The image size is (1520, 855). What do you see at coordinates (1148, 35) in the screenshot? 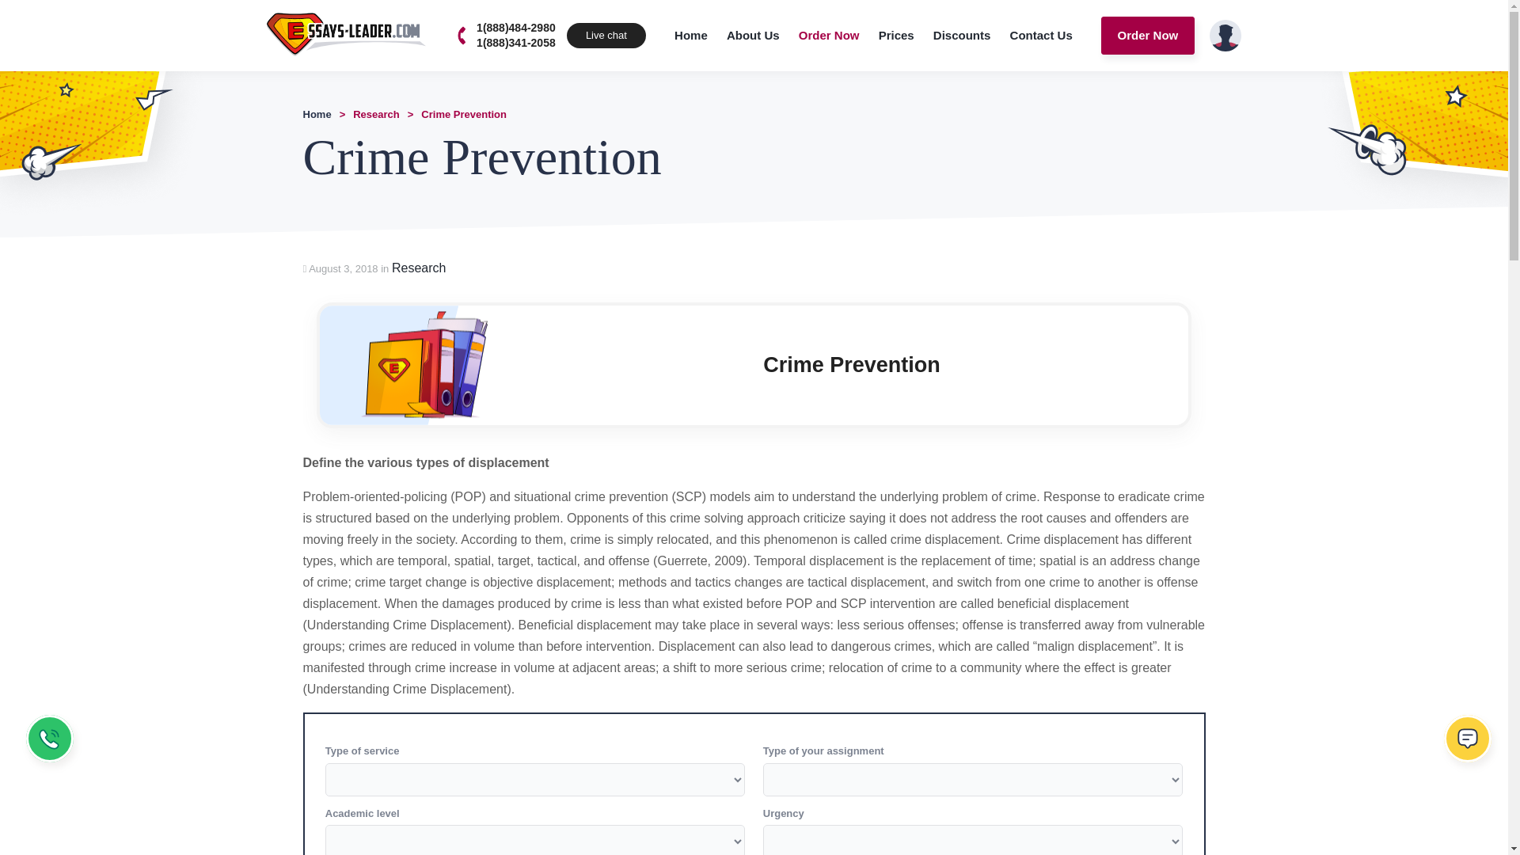
I see `Order Now` at bounding box center [1148, 35].